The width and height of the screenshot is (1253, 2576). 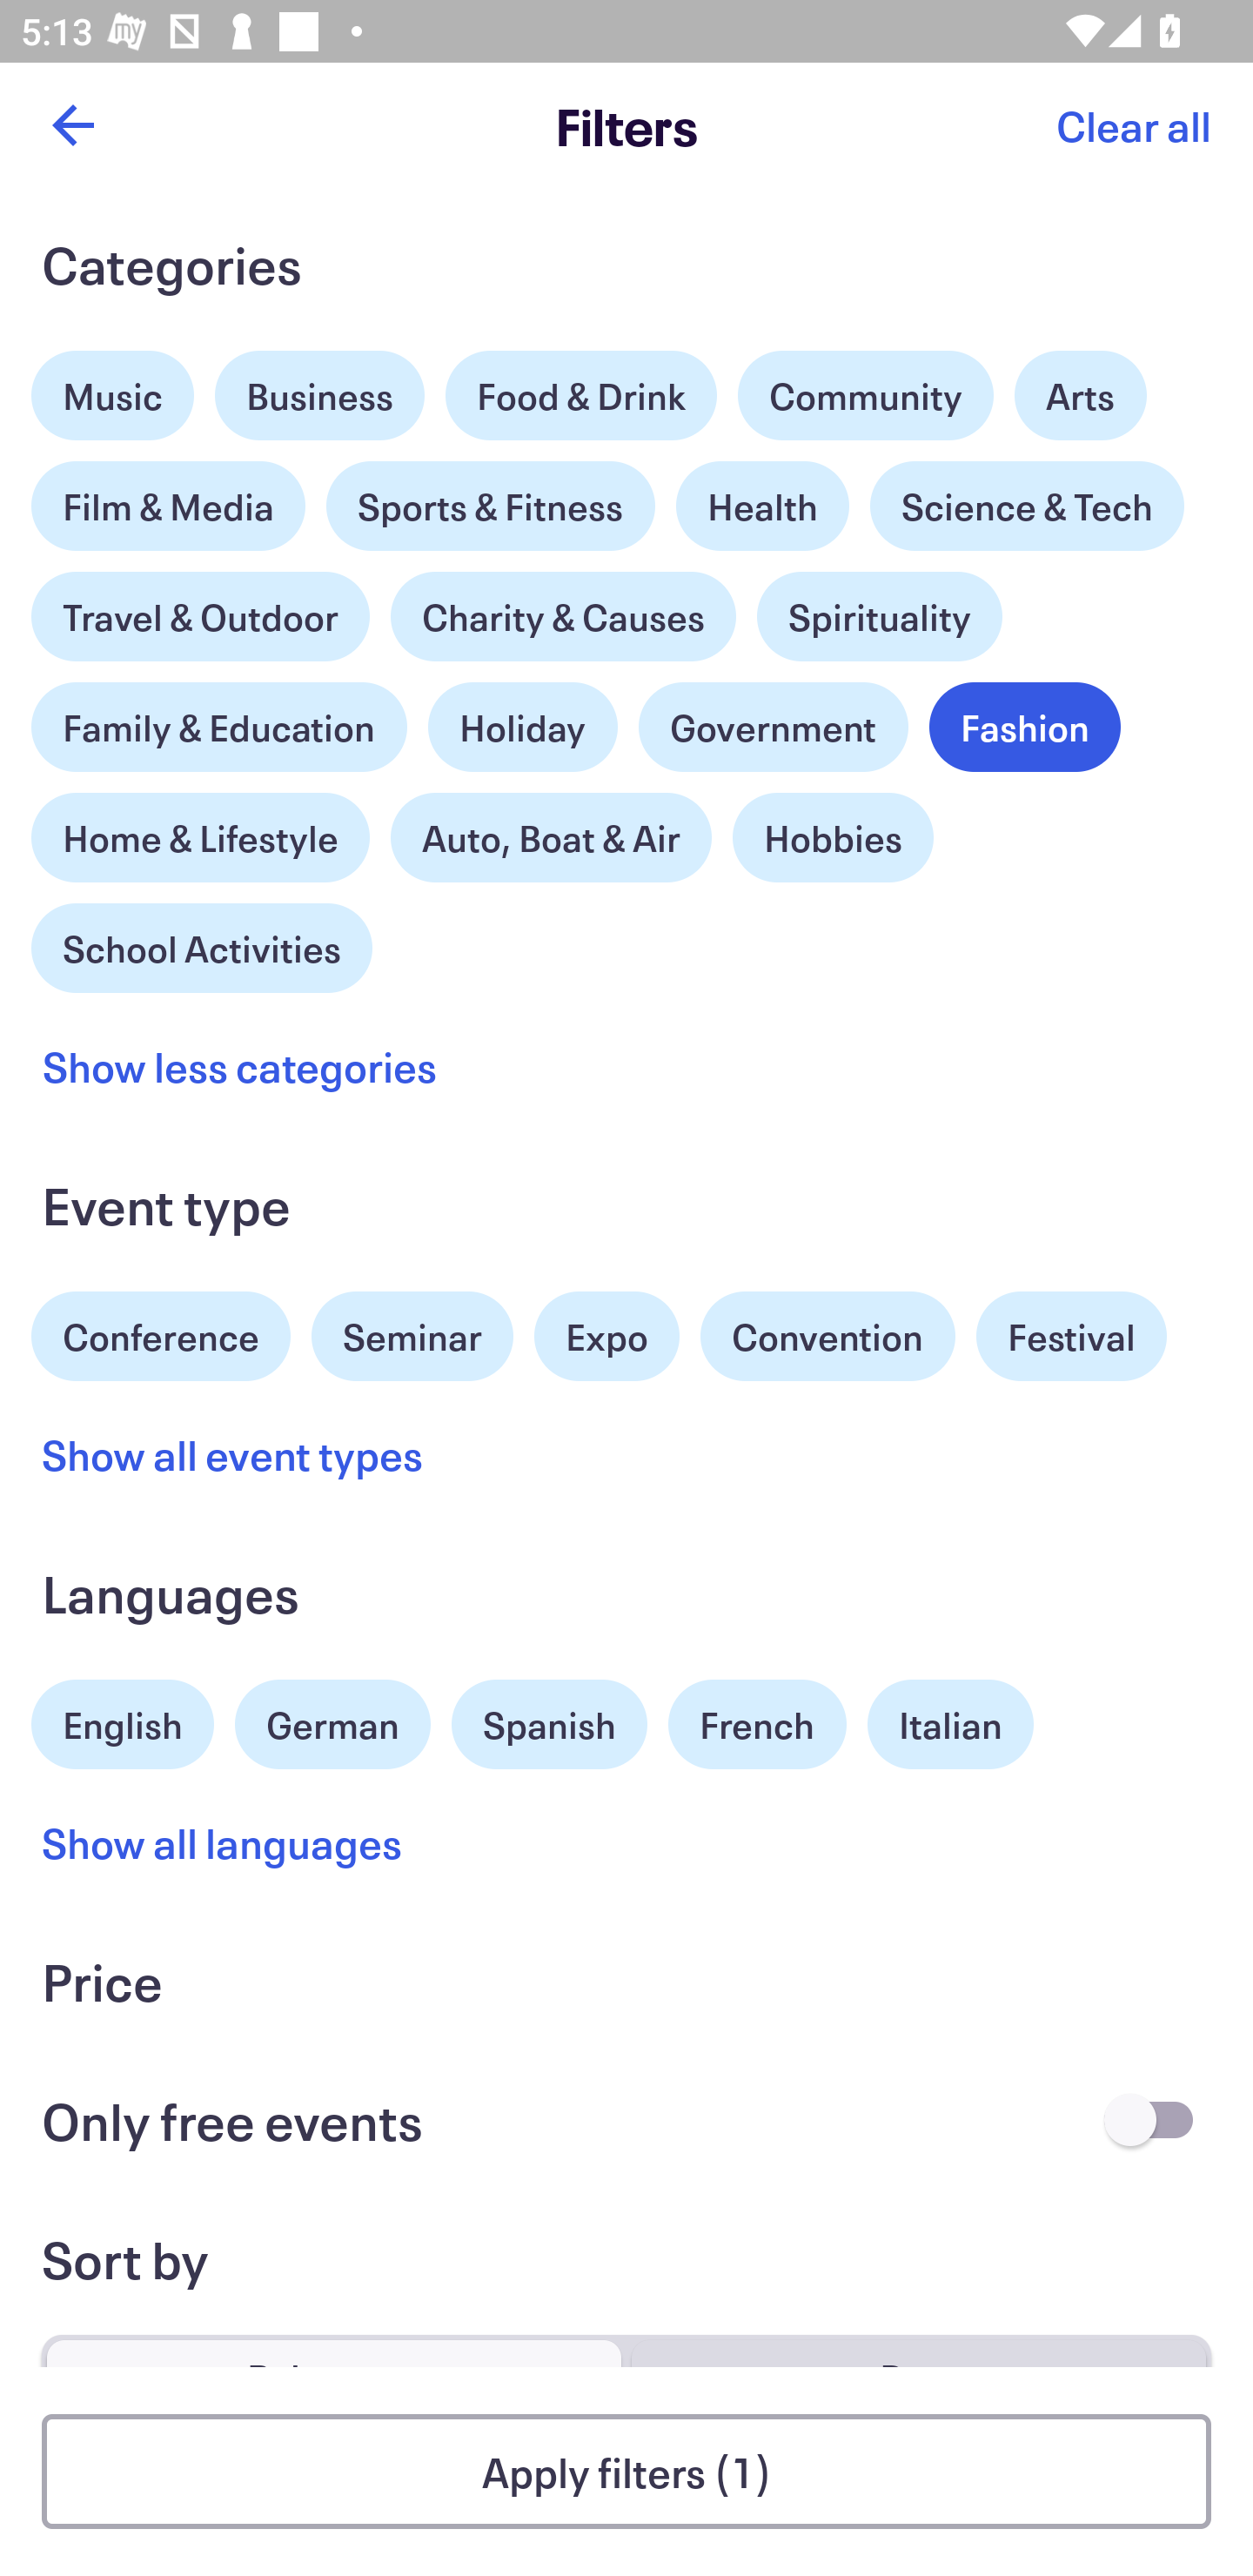 What do you see at coordinates (522, 719) in the screenshot?
I see `Holiday` at bounding box center [522, 719].